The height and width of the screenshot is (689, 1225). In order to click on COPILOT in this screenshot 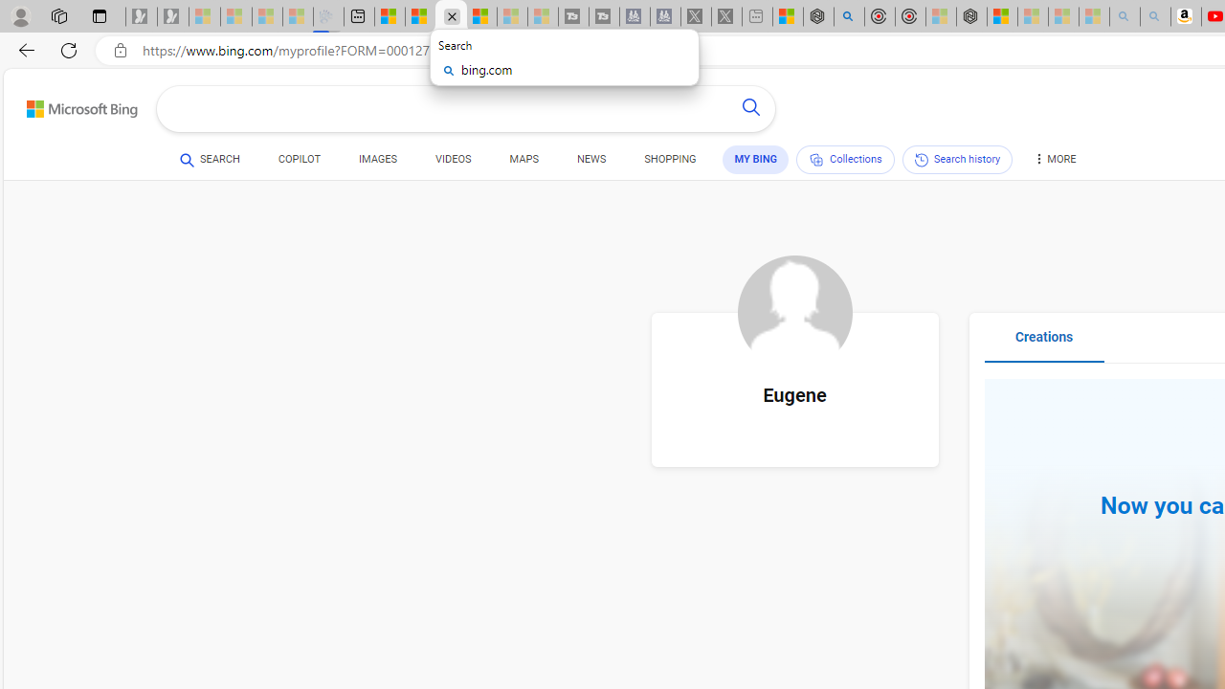, I will do `click(299, 159)`.